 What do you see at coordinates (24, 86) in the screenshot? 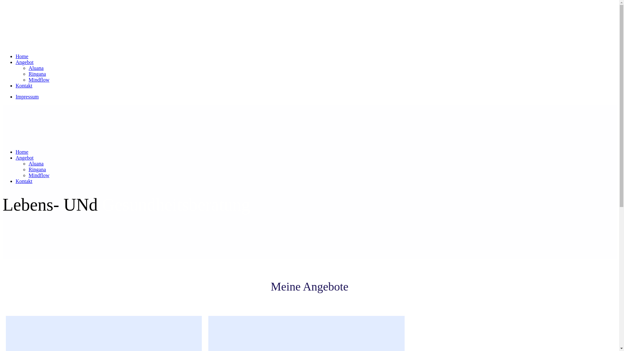
I see `Kontakt` at bounding box center [24, 86].